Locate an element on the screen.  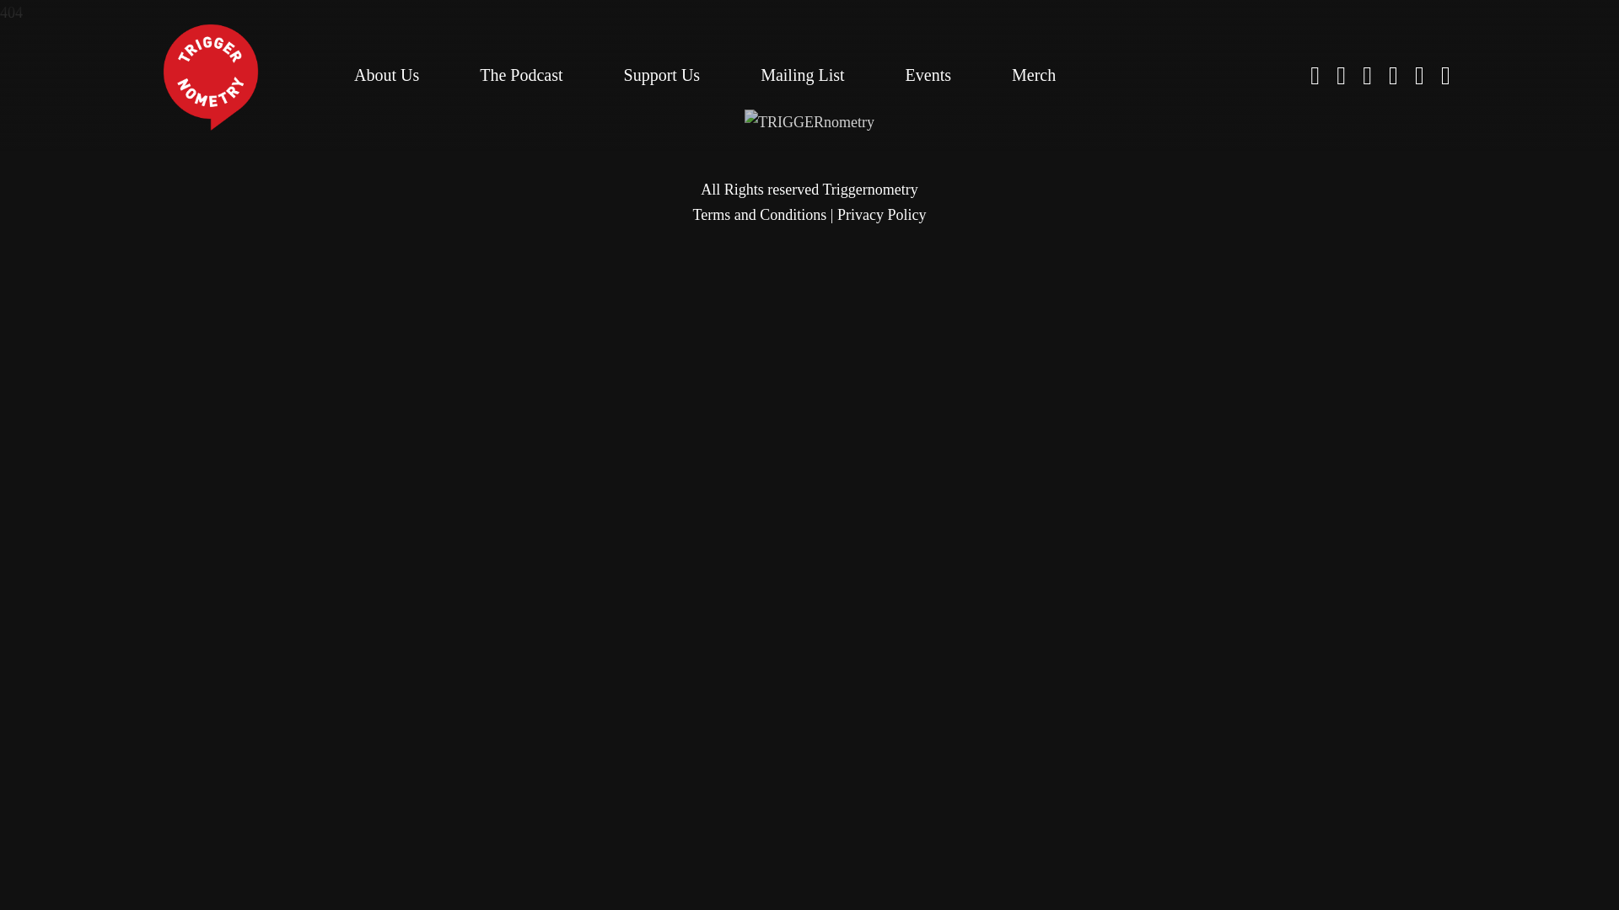
Privacy Policy is located at coordinates (881, 214).